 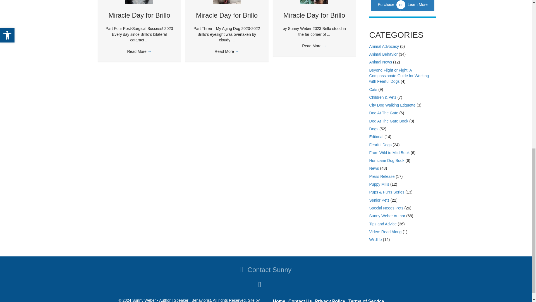 What do you see at coordinates (139, 15) in the screenshot?
I see `Miracle Day for Brillo` at bounding box center [139, 15].